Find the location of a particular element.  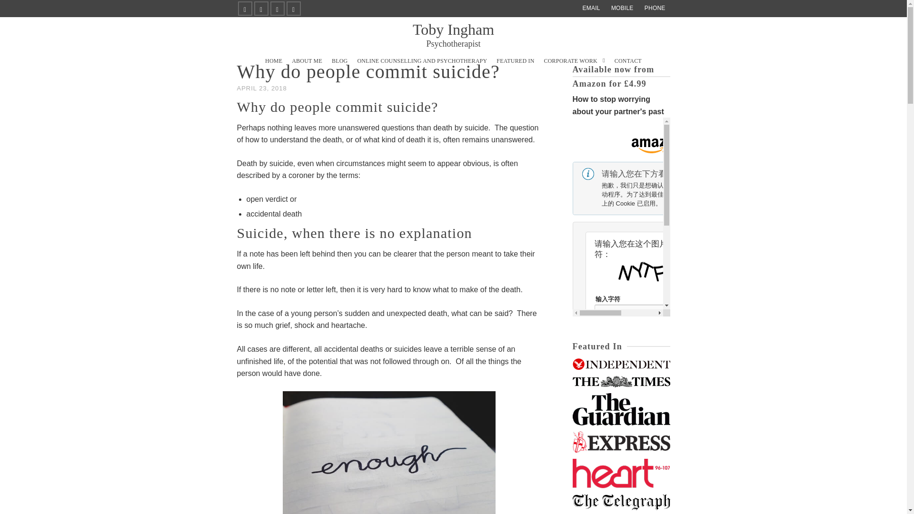

EMAIL is located at coordinates (591, 8).